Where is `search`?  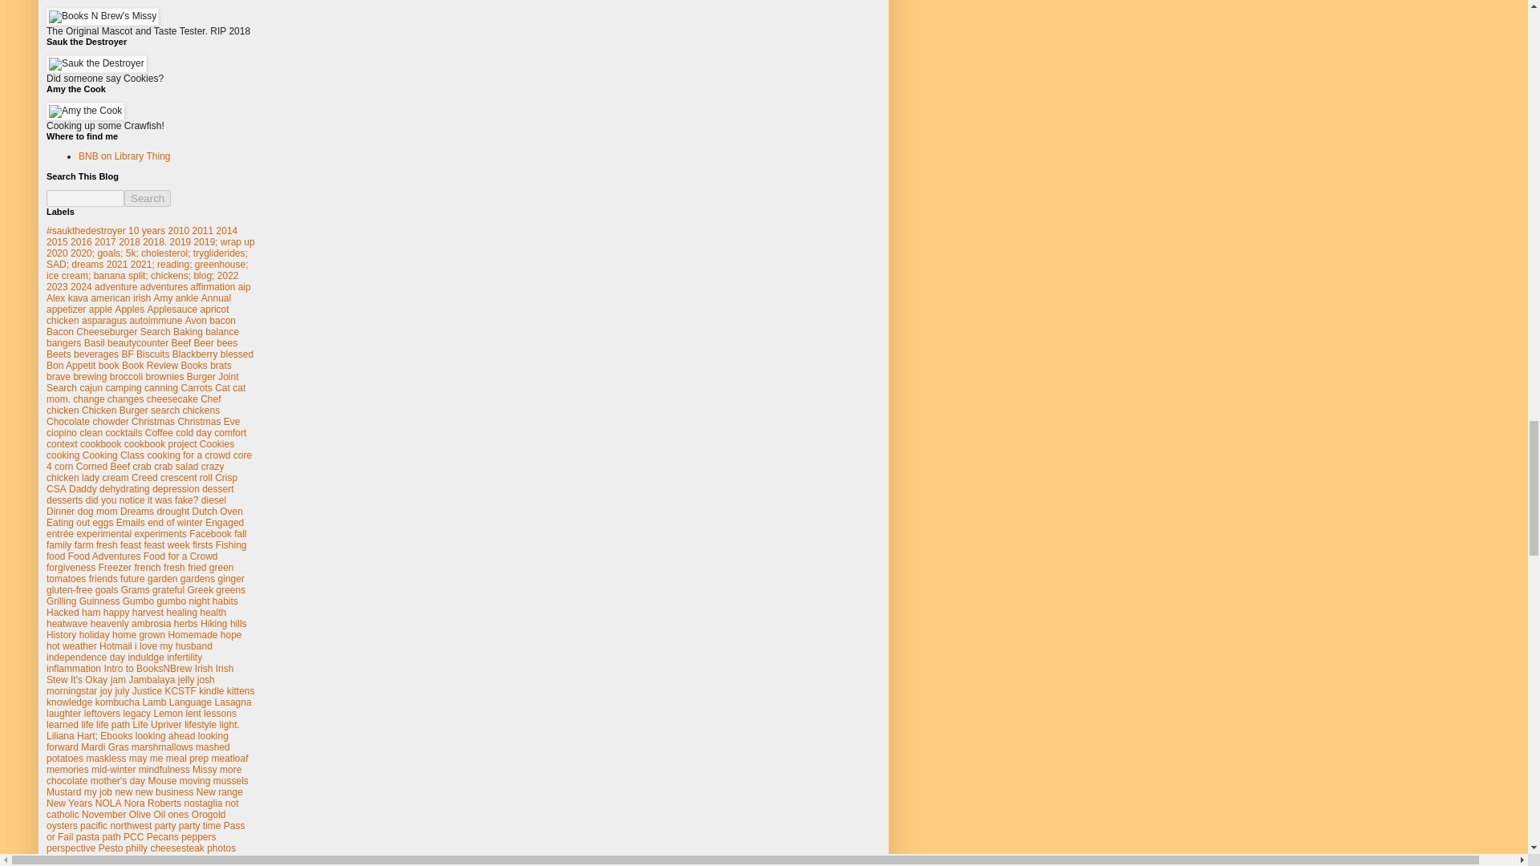 search is located at coordinates (85, 198).